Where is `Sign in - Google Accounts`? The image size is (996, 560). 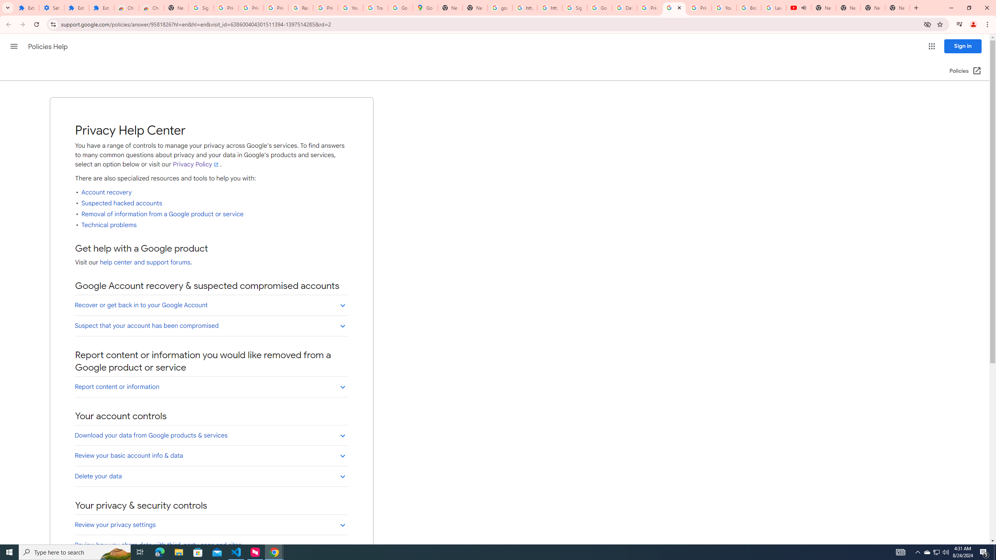 Sign in - Google Accounts is located at coordinates (201, 8).